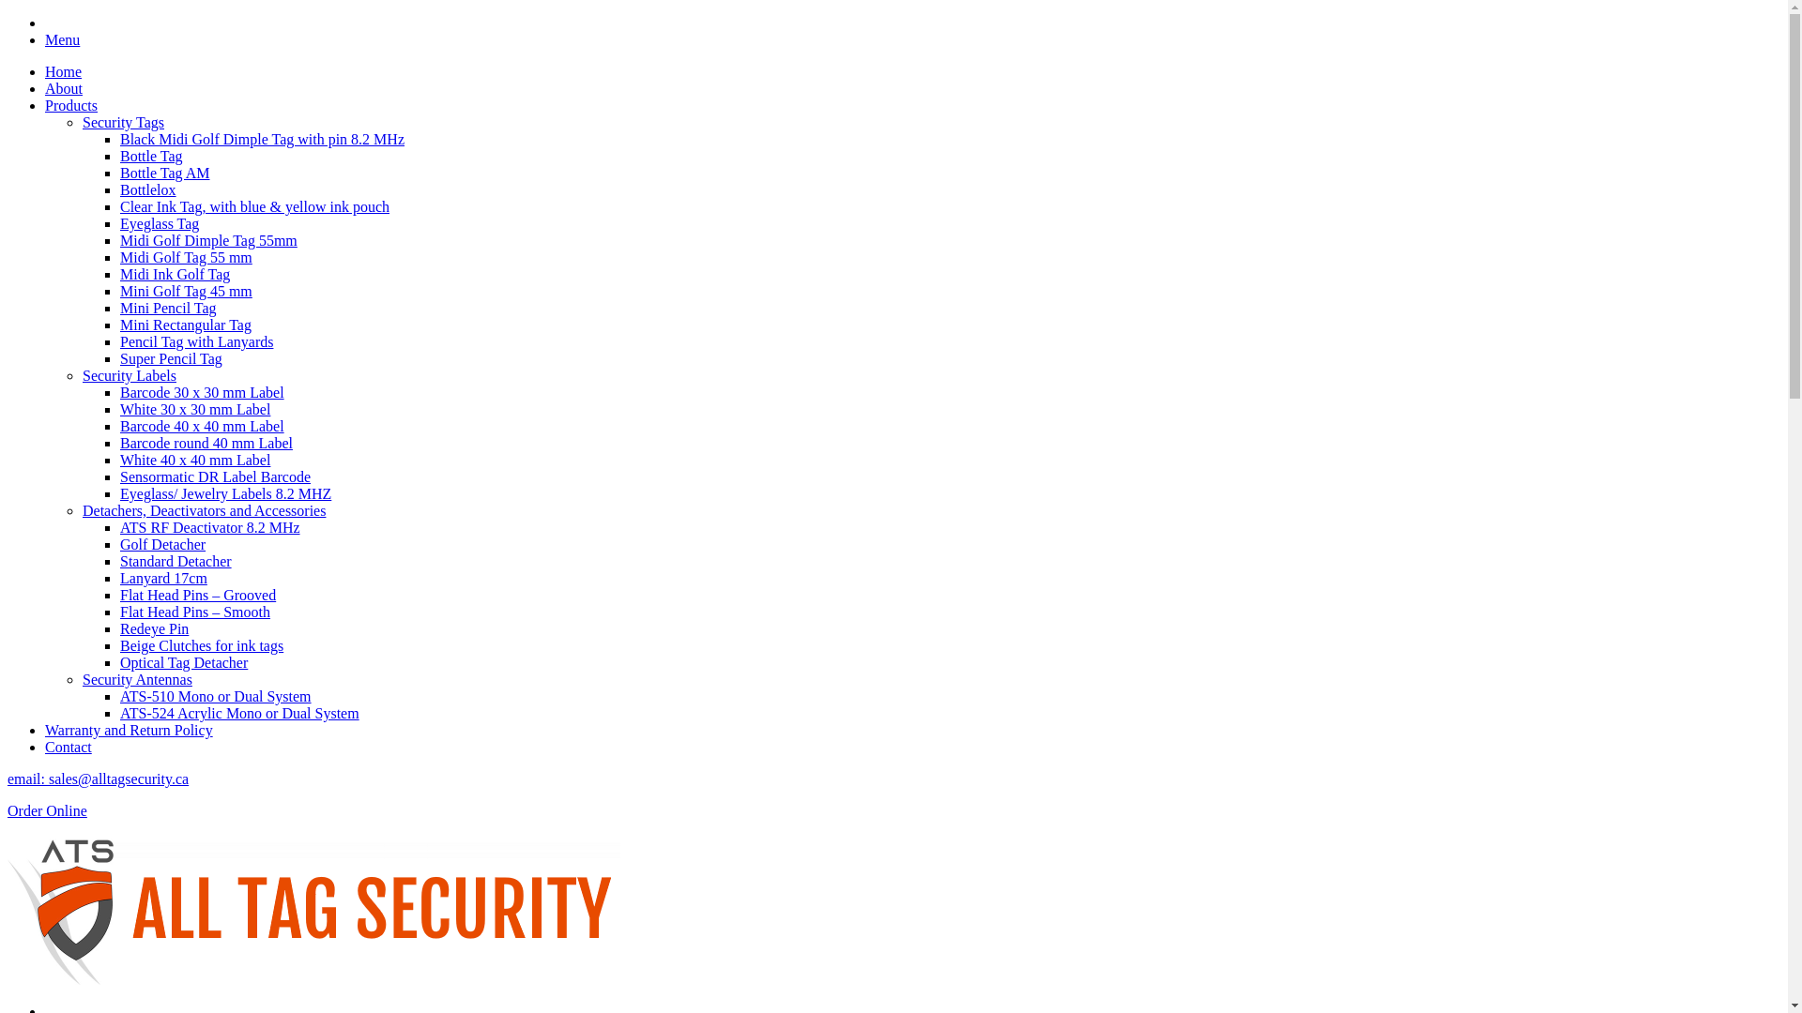 The image size is (1802, 1013). I want to click on Black Midi Golf Dimple Tag with pin 8.2 MHz, so click(263, 139).